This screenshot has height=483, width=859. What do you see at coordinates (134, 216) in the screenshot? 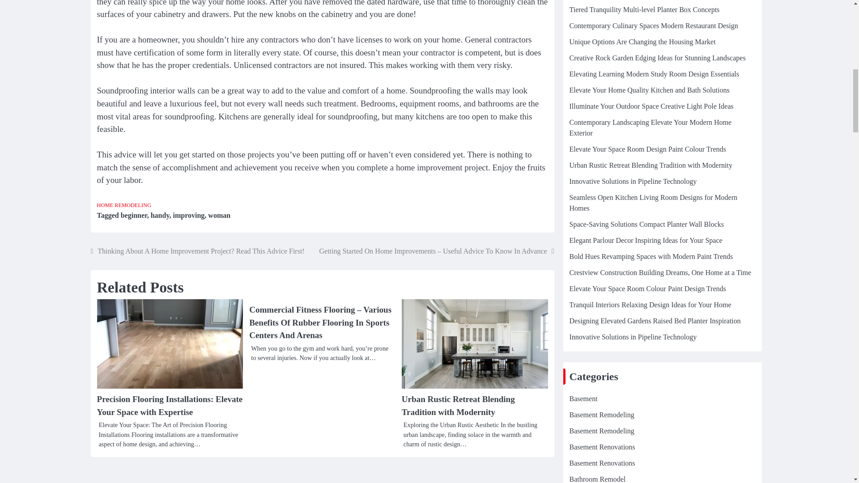
I see `beginner` at bounding box center [134, 216].